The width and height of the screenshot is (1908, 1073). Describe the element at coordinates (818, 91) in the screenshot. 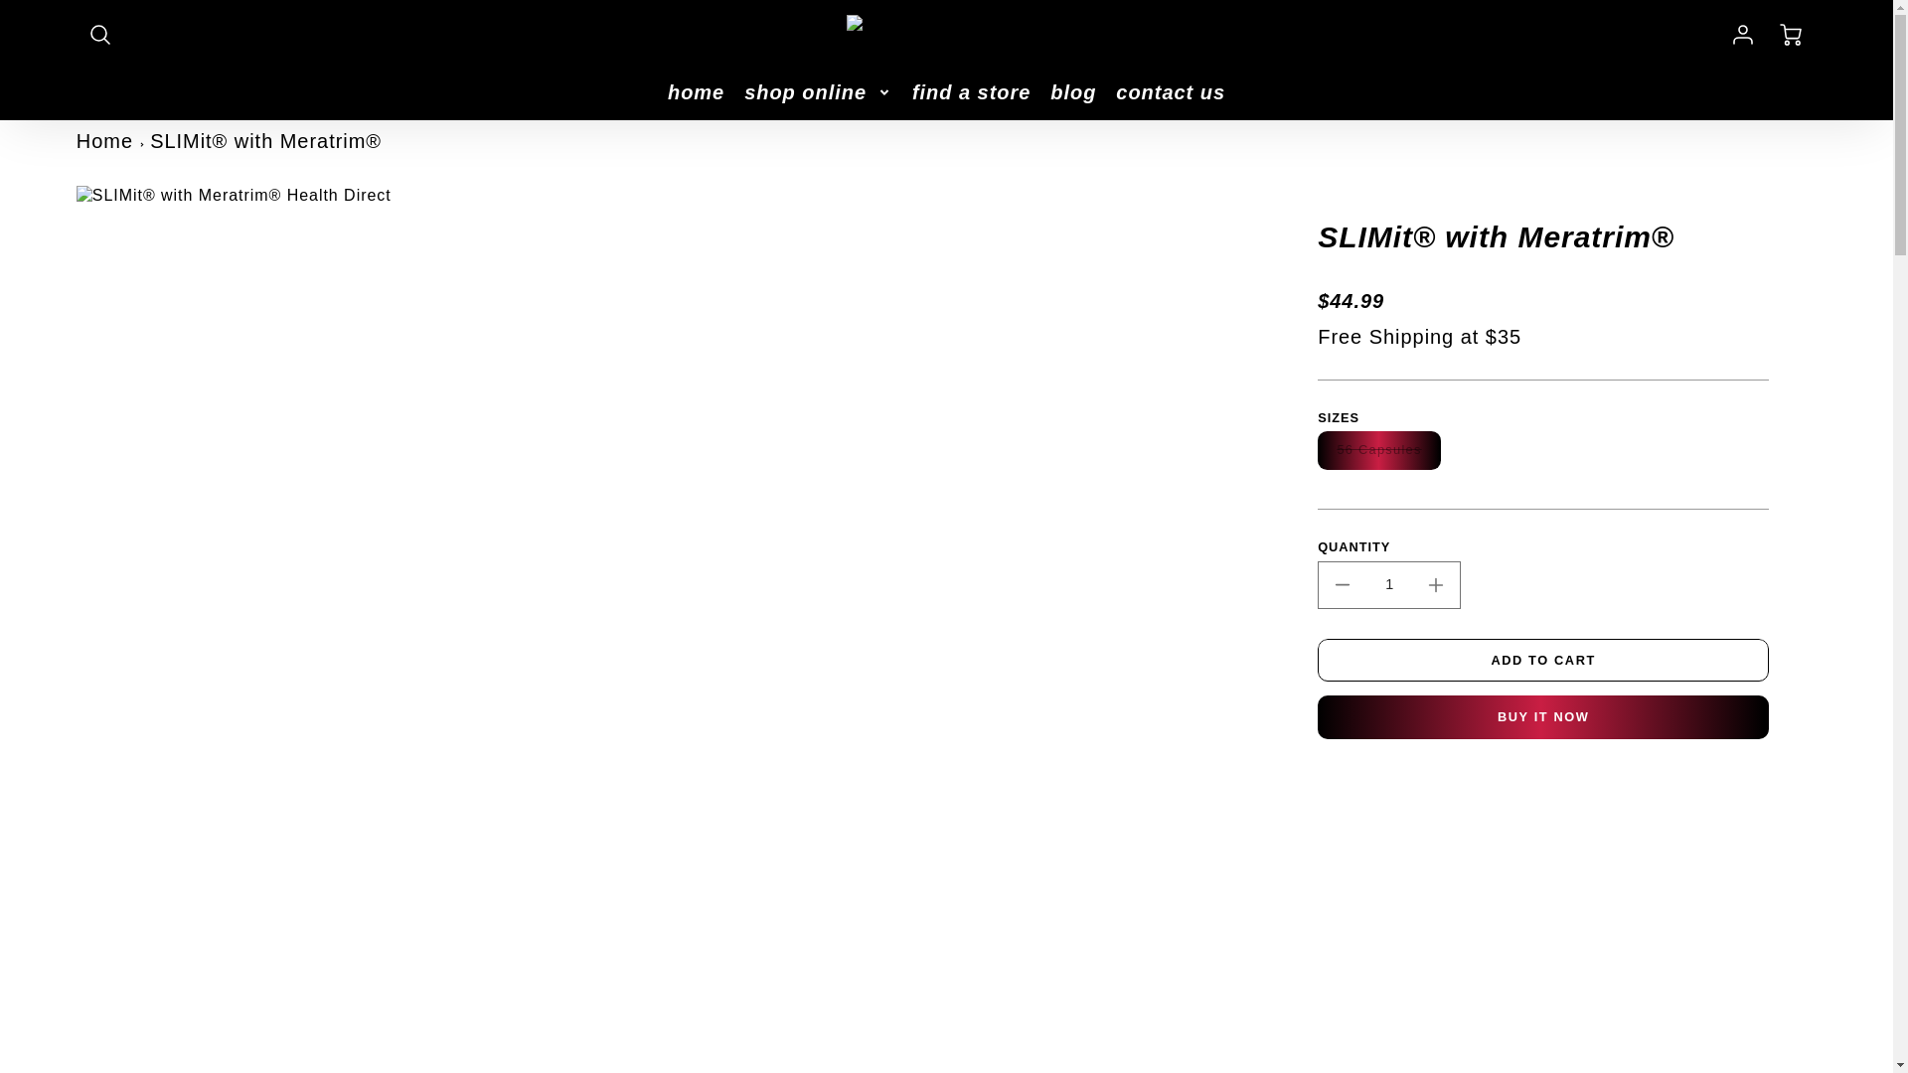

I see `shop online` at that location.